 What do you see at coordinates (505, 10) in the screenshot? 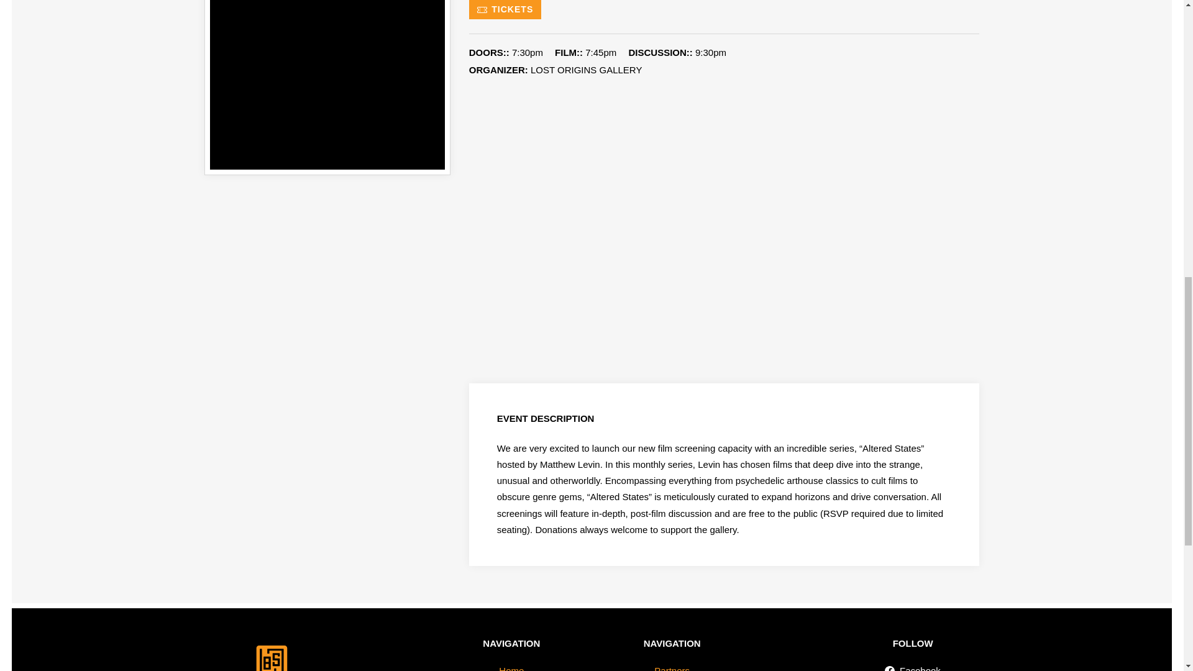
I see `TICKETS` at bounding box center [505, 10].